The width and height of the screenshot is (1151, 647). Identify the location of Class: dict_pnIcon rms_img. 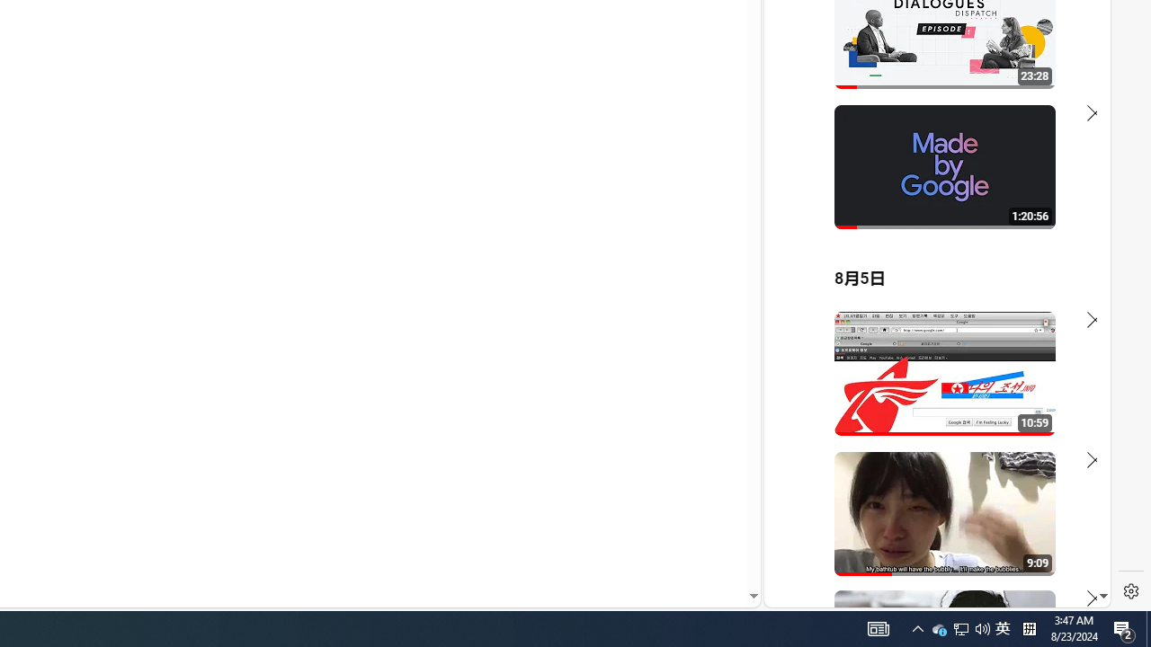
(982, 629).